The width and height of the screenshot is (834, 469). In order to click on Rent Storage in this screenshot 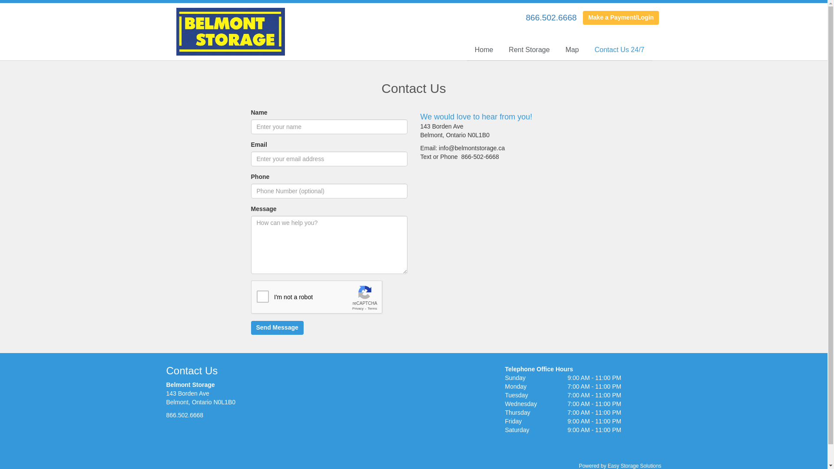, I will do `click(529, 50)`.